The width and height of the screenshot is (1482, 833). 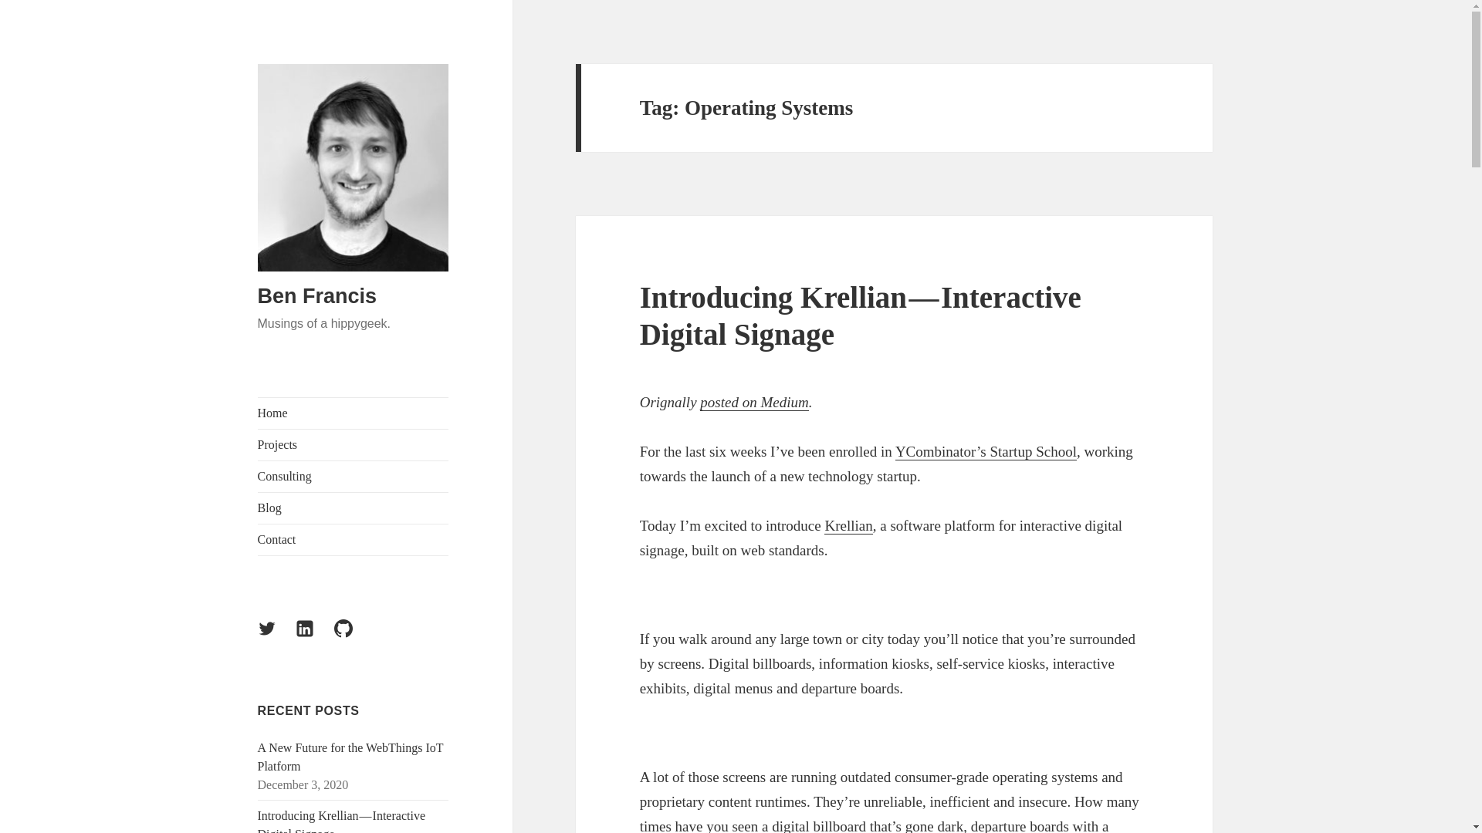 I want to click on Blog, so click(x=354, y=508).